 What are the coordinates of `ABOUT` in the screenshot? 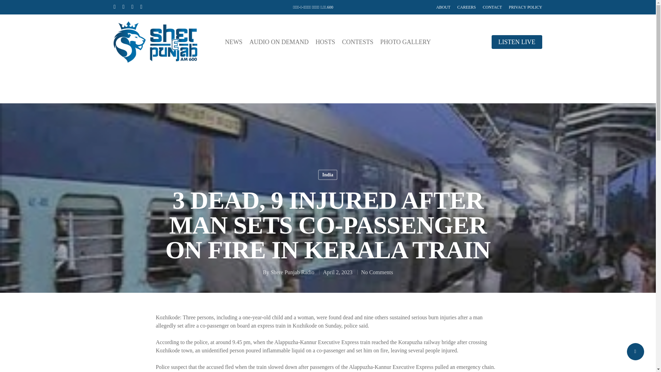 It's located at (443, 7).